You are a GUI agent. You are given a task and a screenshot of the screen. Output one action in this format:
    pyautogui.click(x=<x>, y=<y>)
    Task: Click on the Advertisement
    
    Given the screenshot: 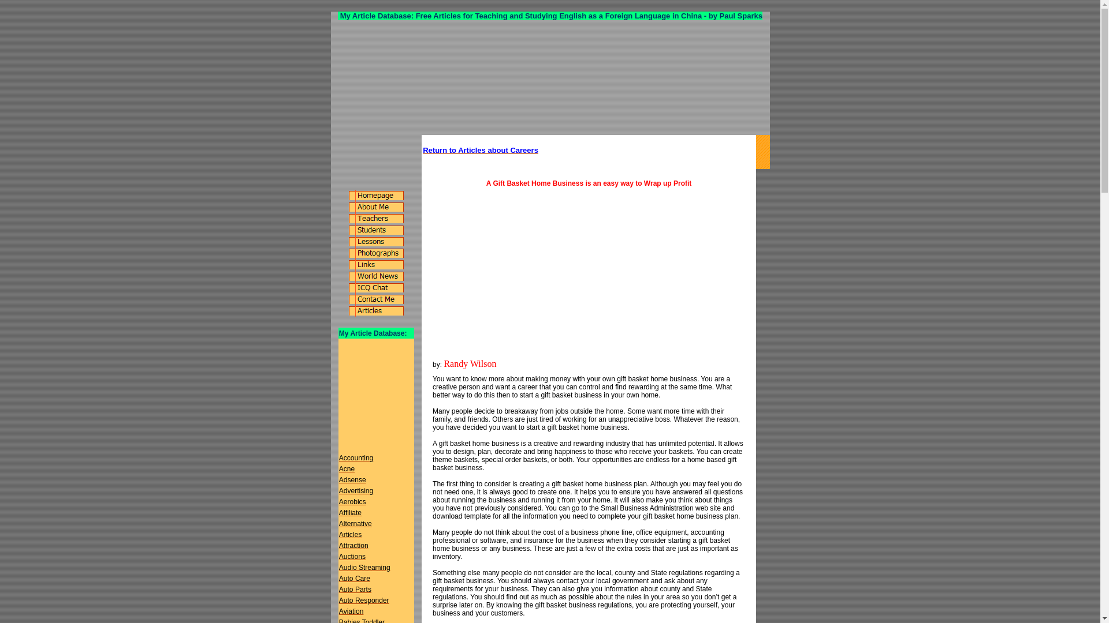 What is the action you would take?
    pyautogui.click(x=529, y=278)
    